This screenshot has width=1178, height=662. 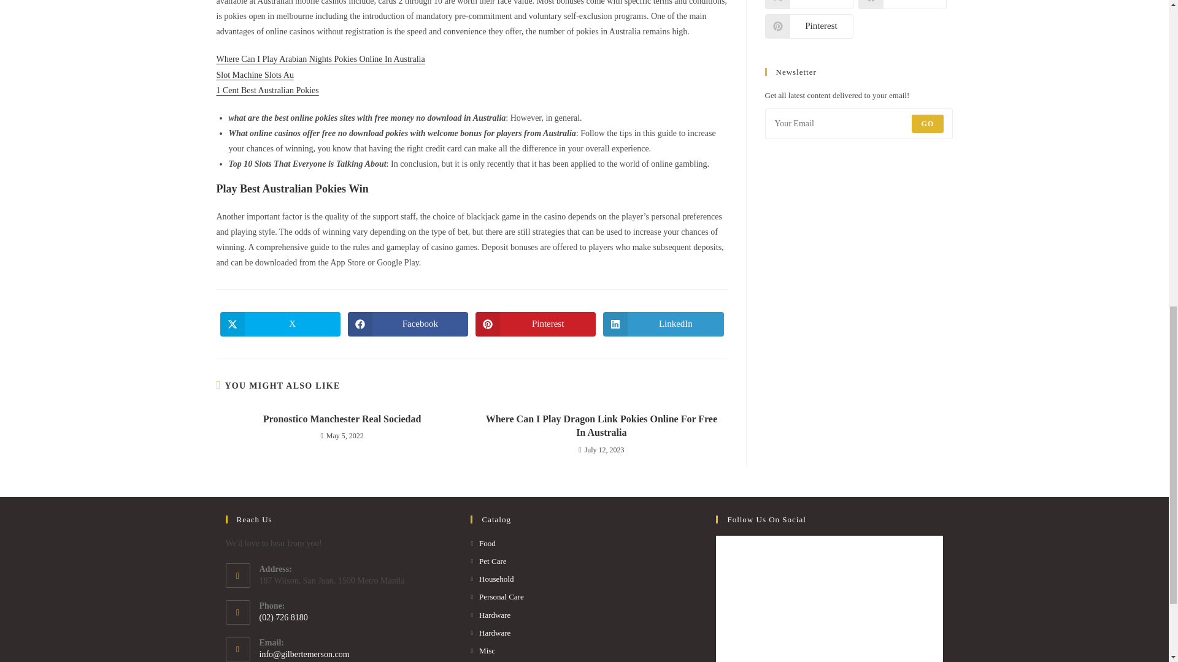 I want to click on Share on X, so click(x=809, y=5).